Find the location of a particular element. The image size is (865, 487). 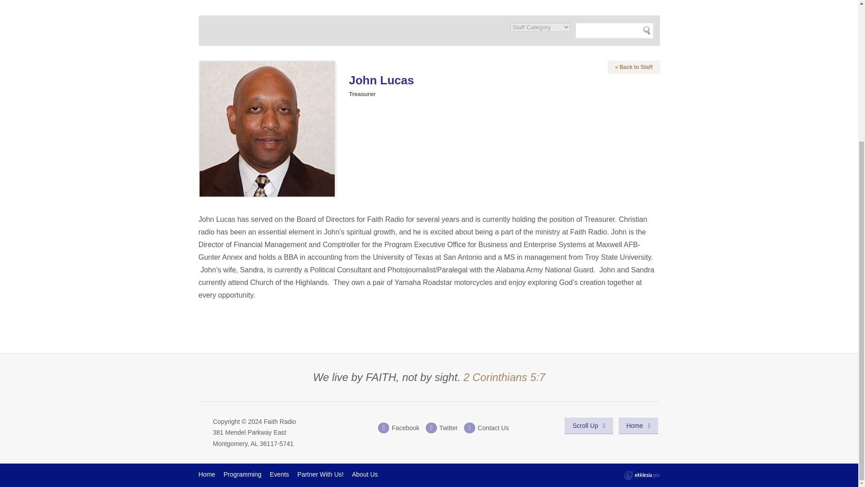

Facebook is located at coordinates (399, 428).